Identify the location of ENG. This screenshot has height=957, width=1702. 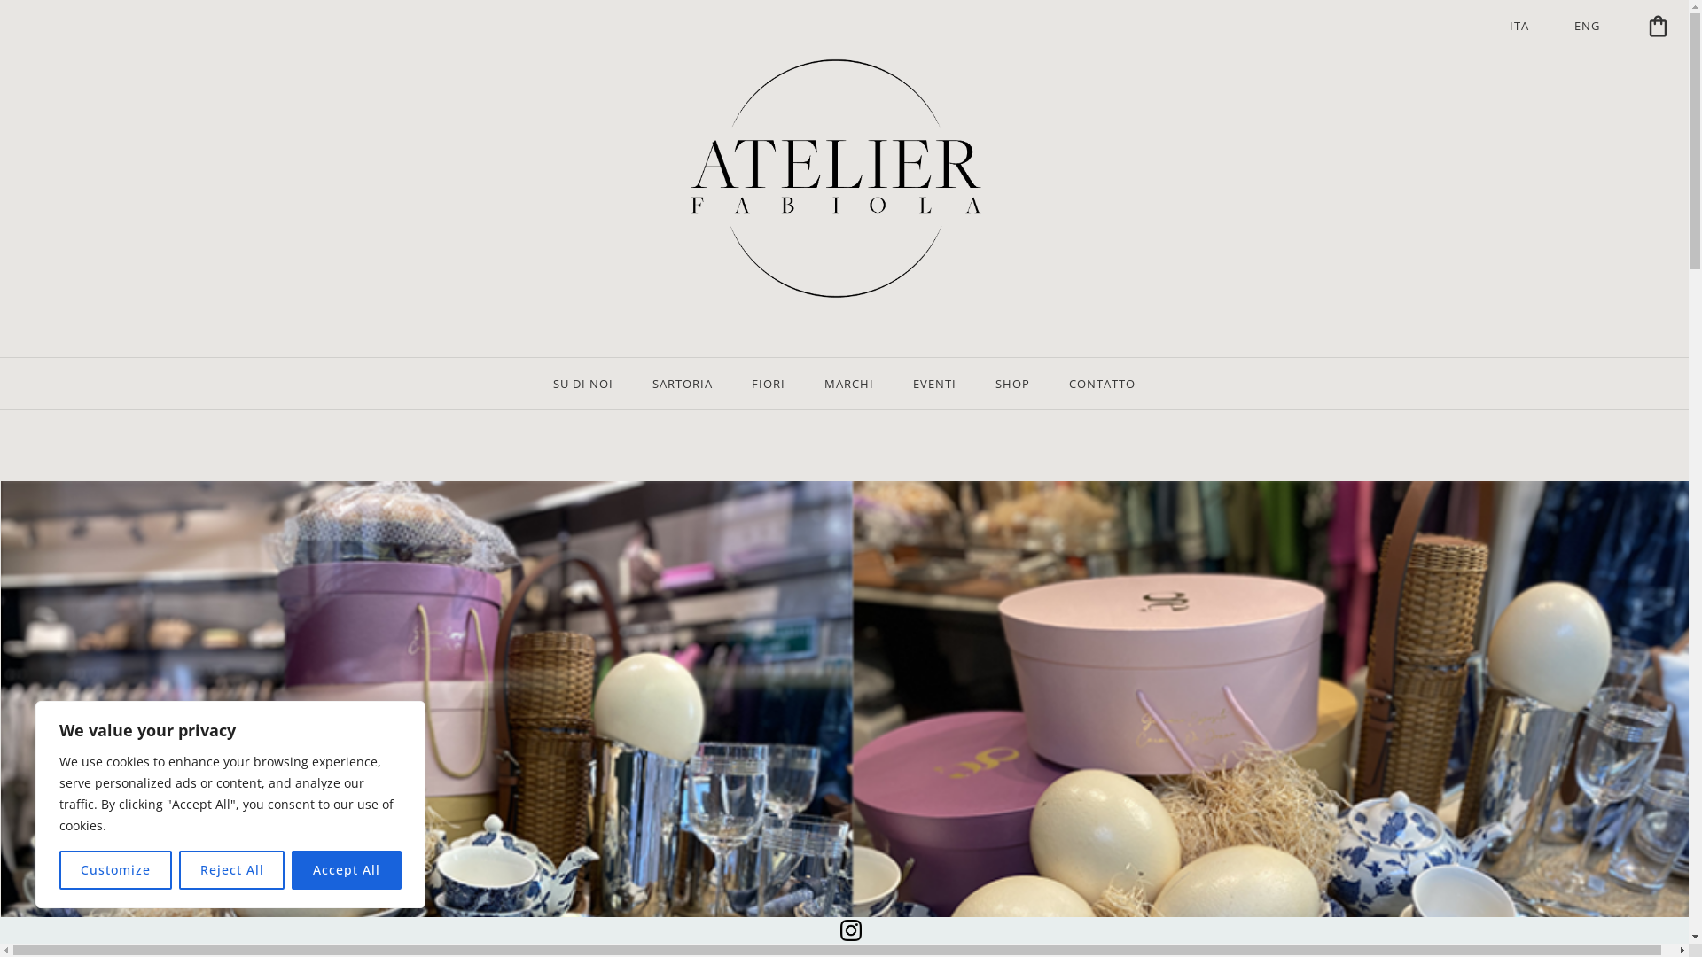
(1587, 26).